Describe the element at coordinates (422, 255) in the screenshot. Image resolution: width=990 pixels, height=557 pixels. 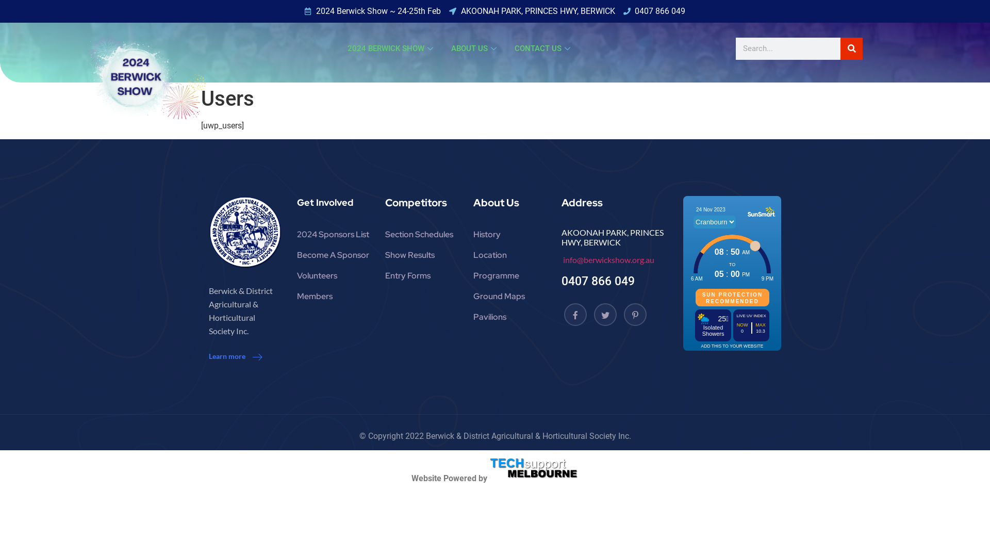
I see `Show Results` at that location.